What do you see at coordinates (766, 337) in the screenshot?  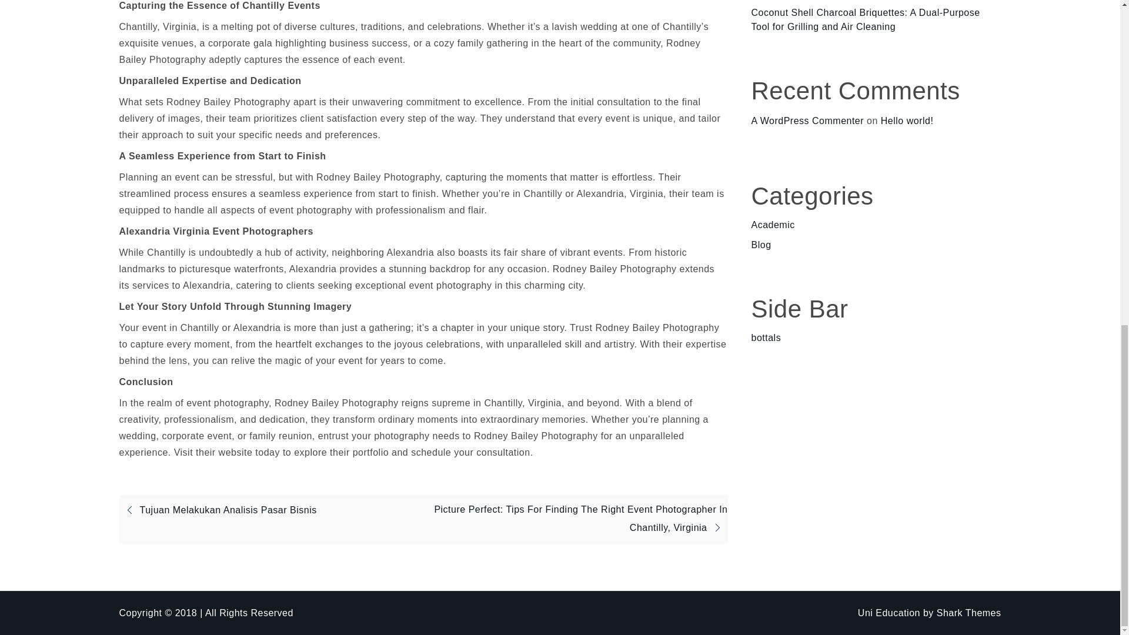 I see `bottals` at bounding box center [766, 337].